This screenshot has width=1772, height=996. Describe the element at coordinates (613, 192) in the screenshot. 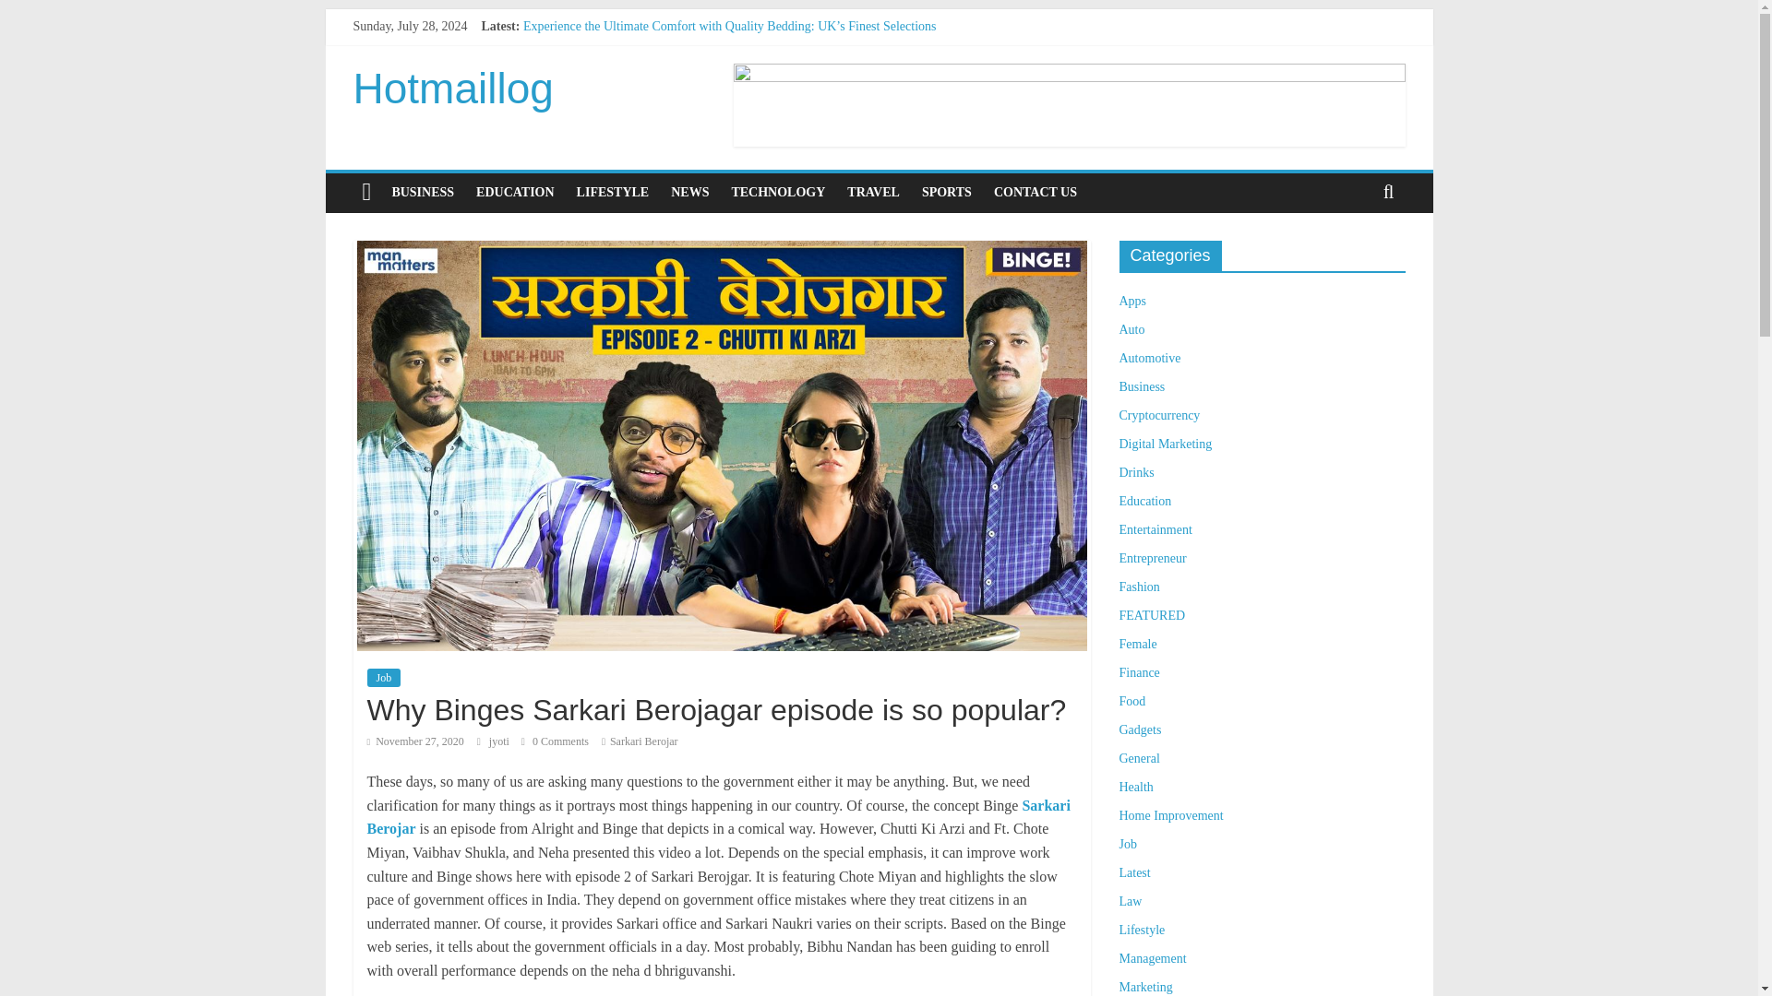

I see `LIFESTYLE` at that location.